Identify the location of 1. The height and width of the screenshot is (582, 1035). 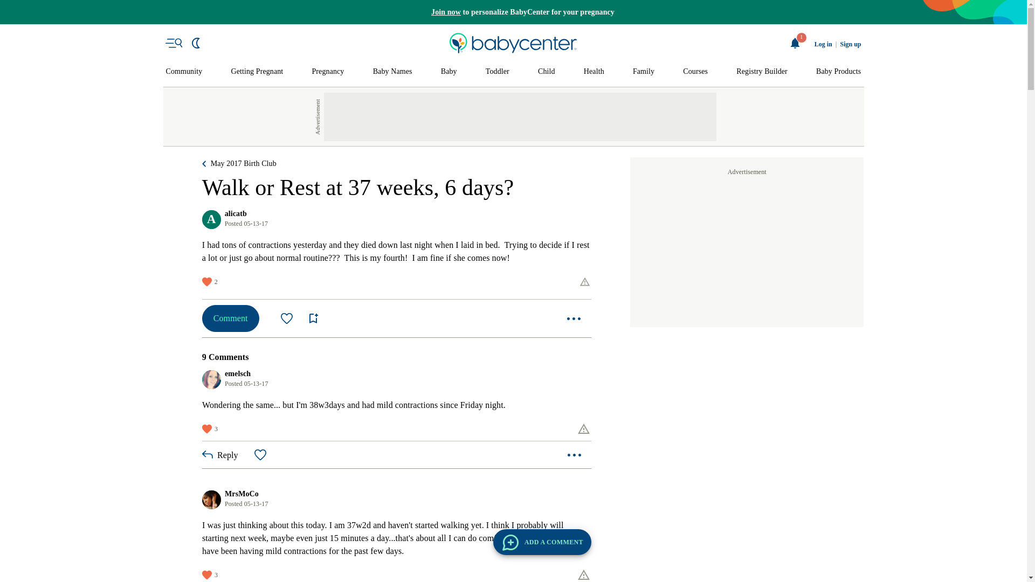
(795, 43).